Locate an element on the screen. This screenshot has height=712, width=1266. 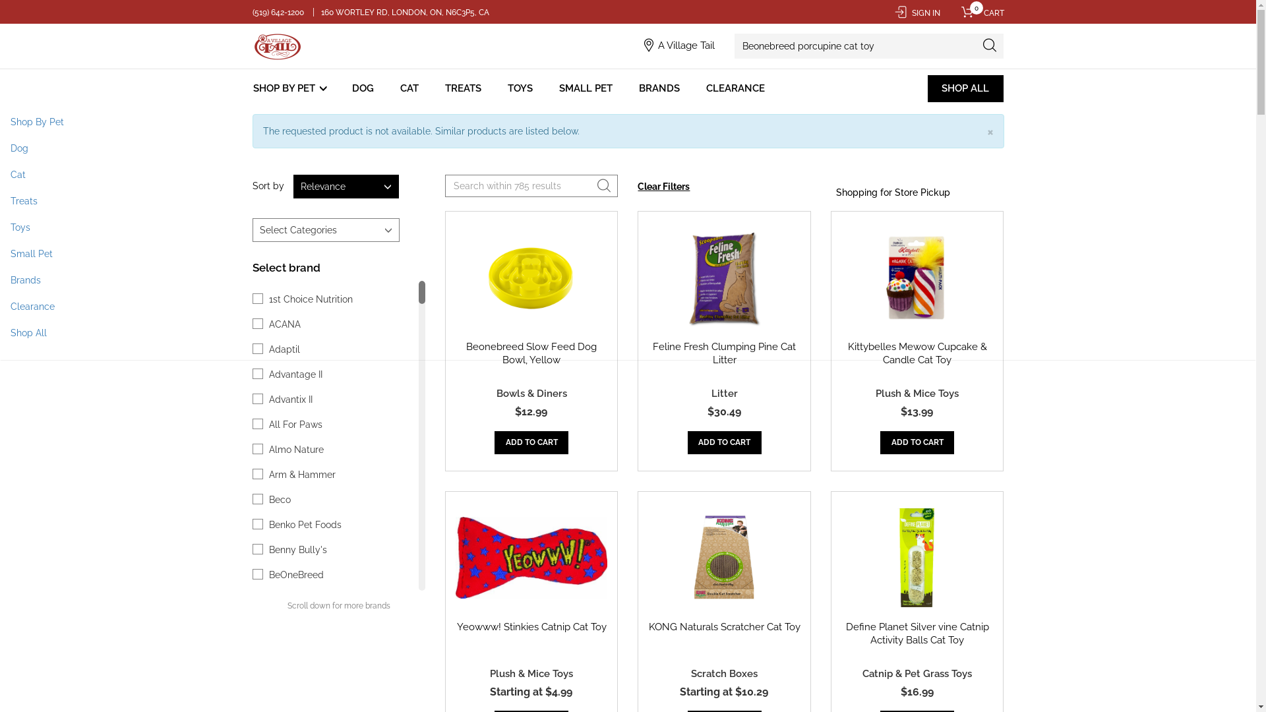
Shop All is located at coordinates (628, 333).